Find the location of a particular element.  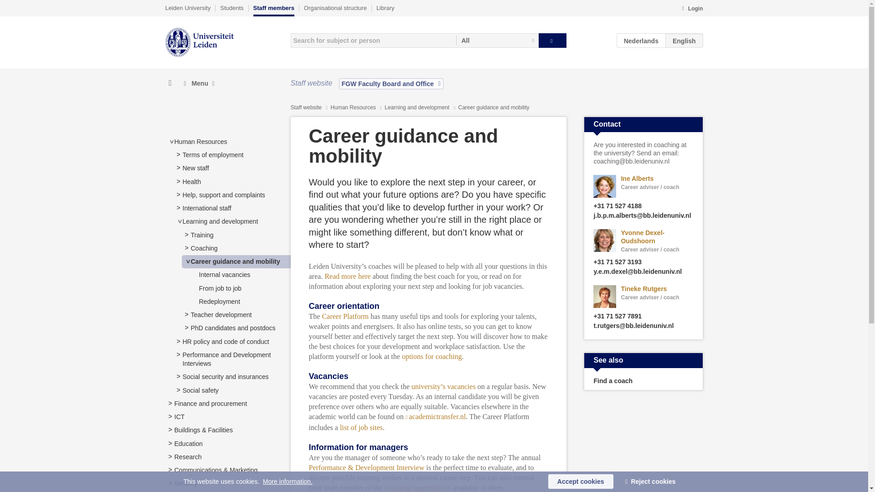

Terms of employment is located at coordinates (212, 154).